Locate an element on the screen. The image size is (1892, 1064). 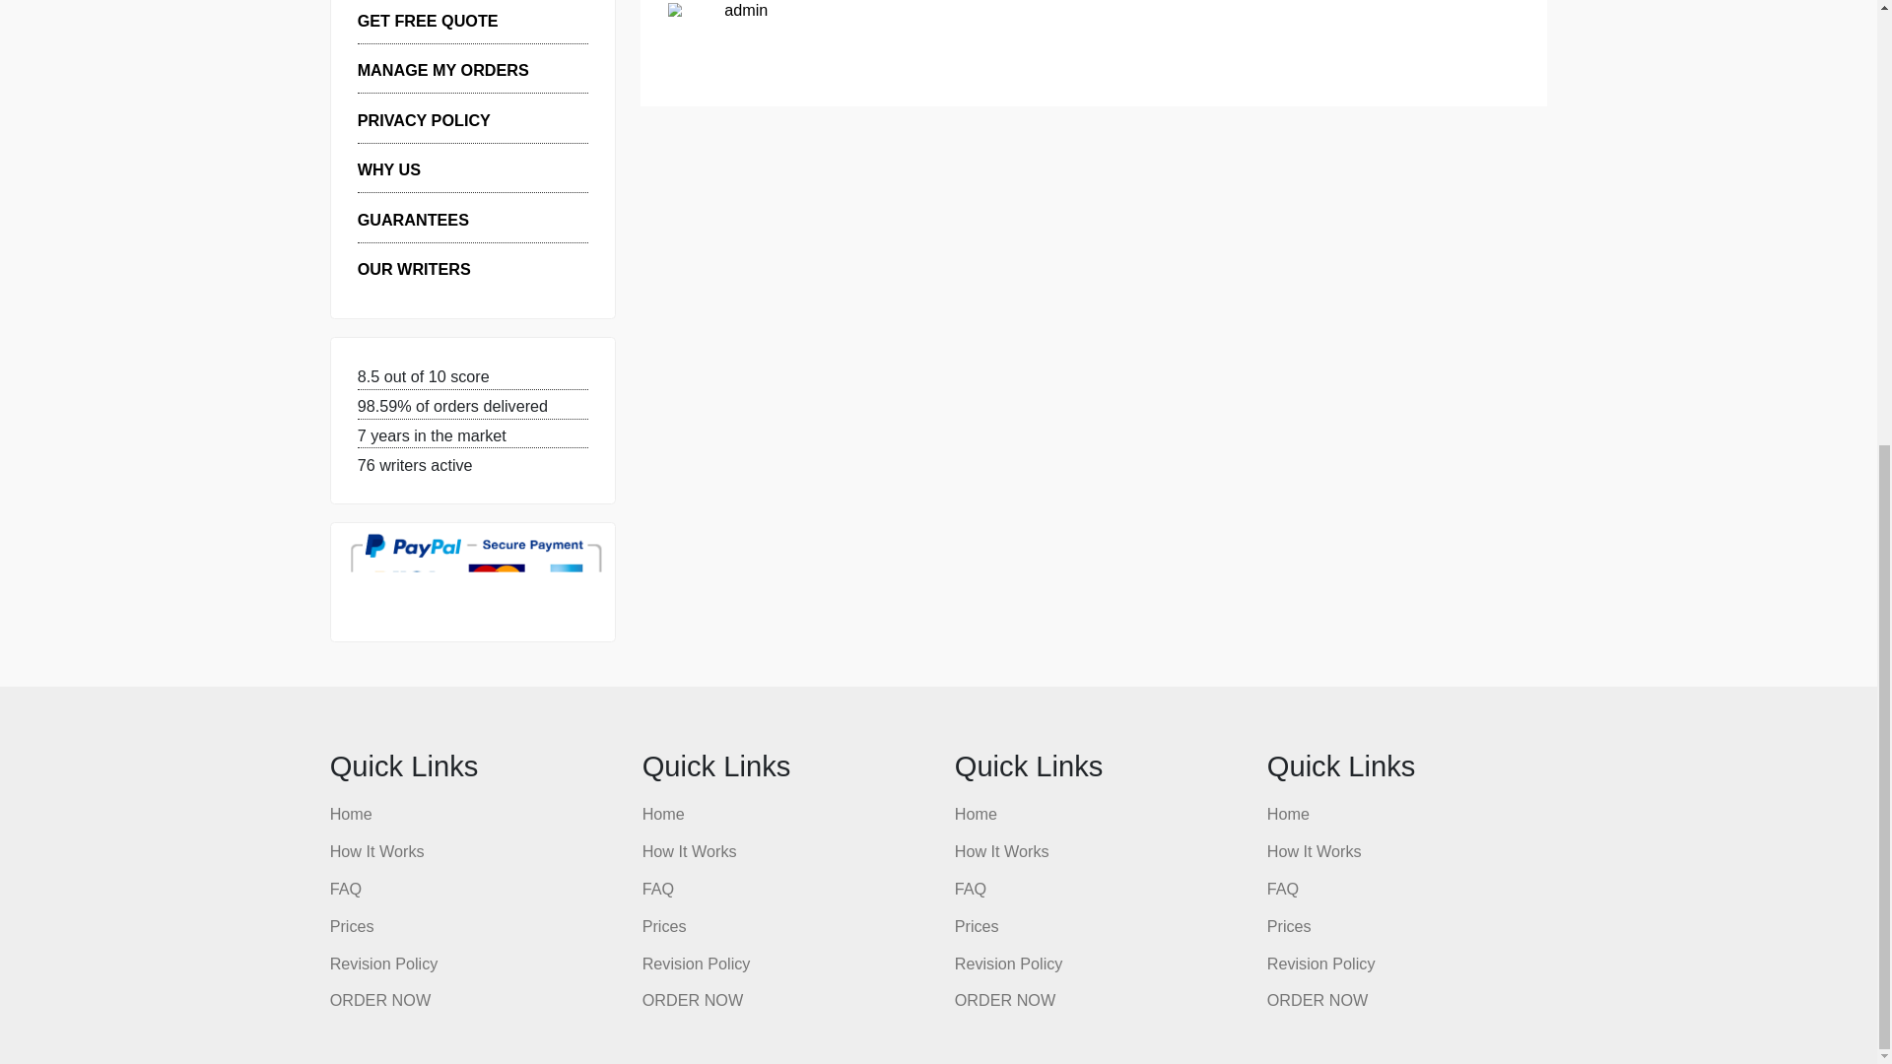
MANAGE MY ORDERS is located at coordinates (493, 164).